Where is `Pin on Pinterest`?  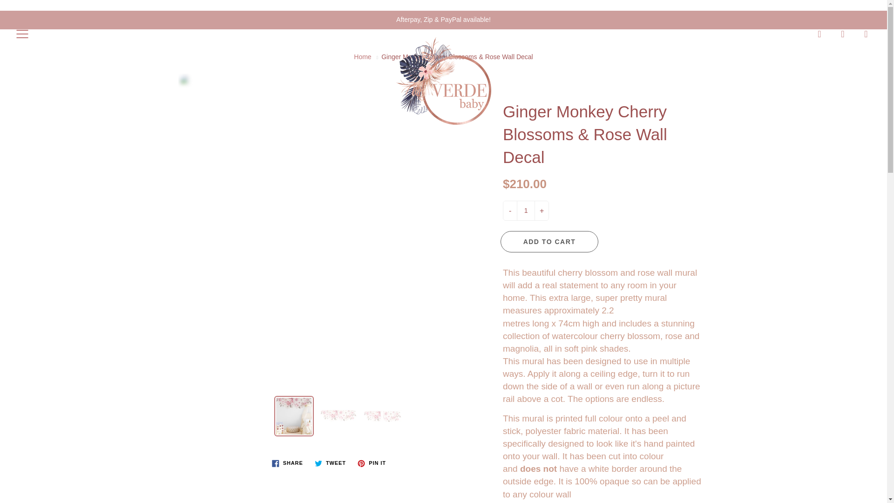
Pin on Pinterest is located at coordinates (372, 463).